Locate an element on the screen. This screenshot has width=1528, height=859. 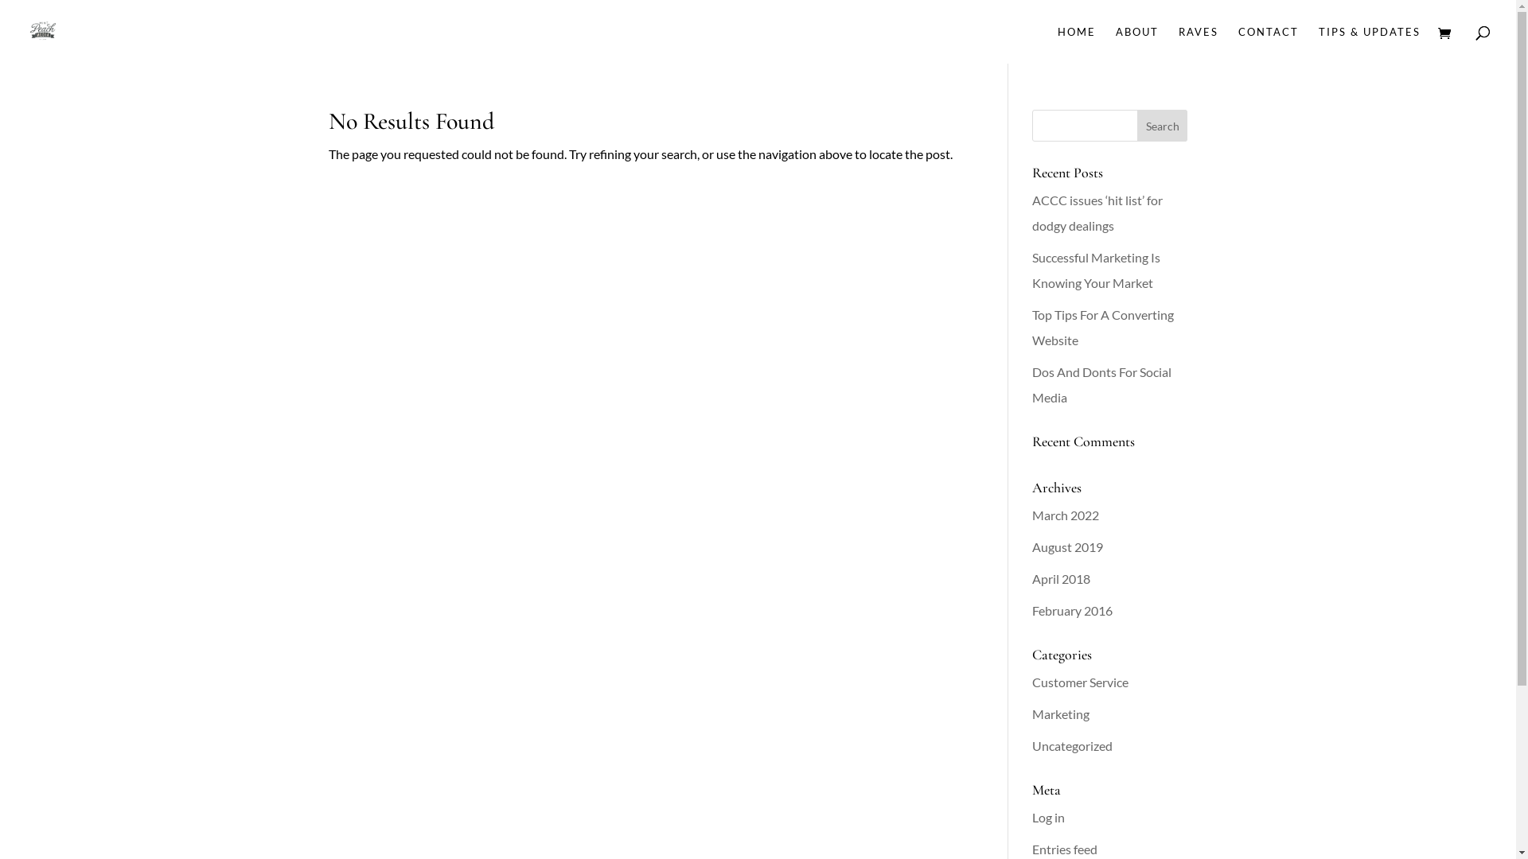
Marketing is located at coordinates (1061, 714).